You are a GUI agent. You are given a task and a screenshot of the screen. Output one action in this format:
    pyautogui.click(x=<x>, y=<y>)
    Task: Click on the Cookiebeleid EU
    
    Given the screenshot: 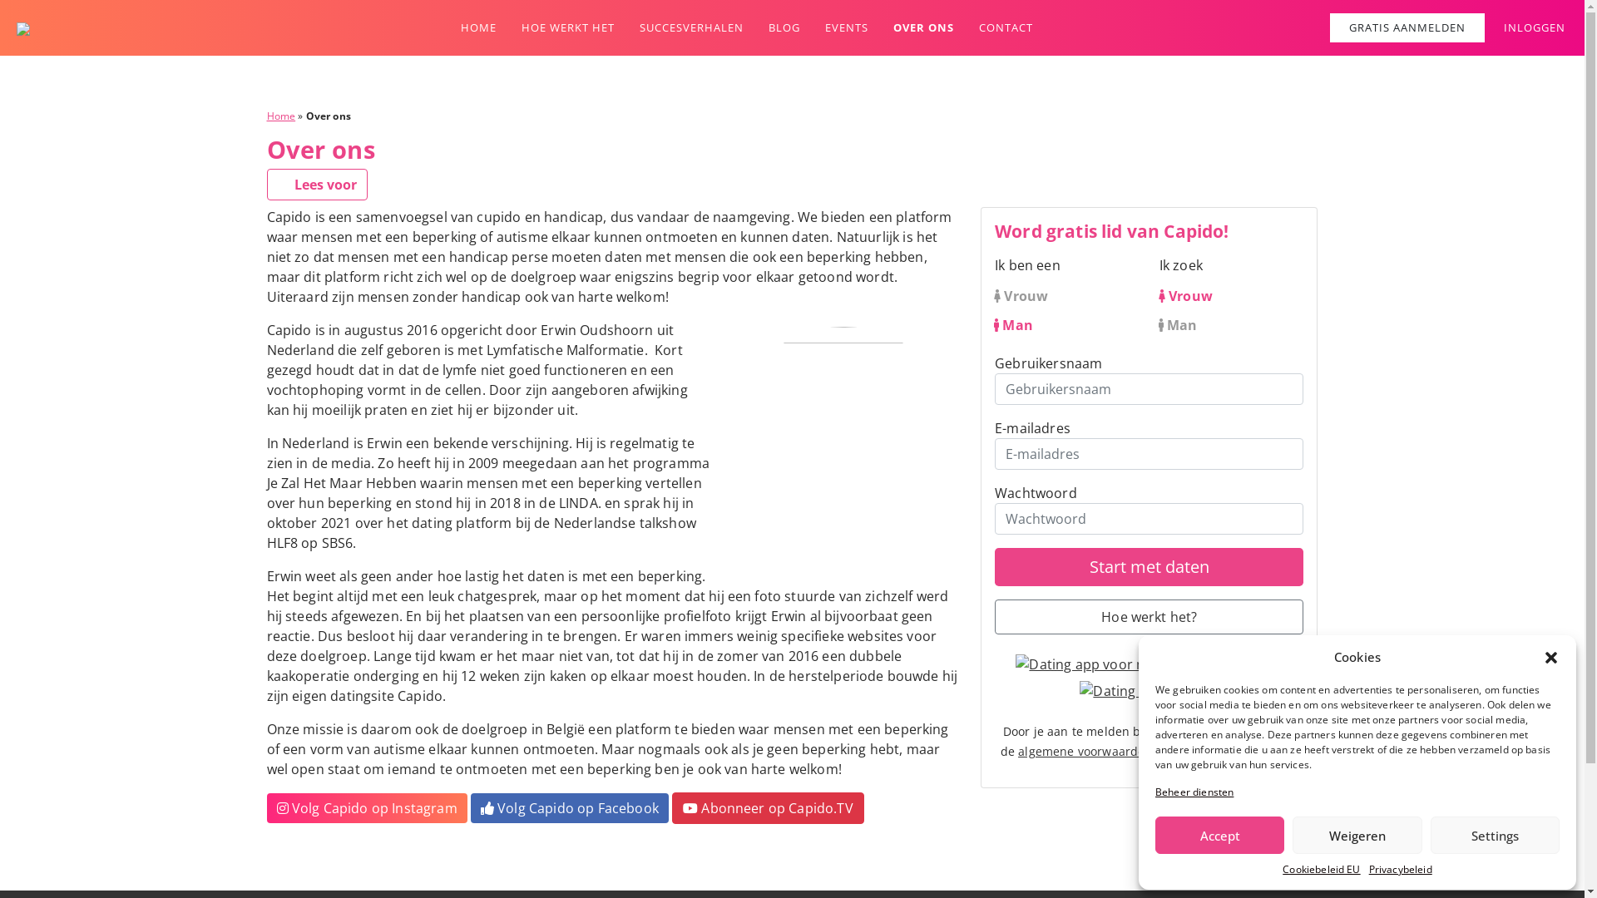 What is the action you would take?
    pyautogui.click(x=1321, y=870)
    